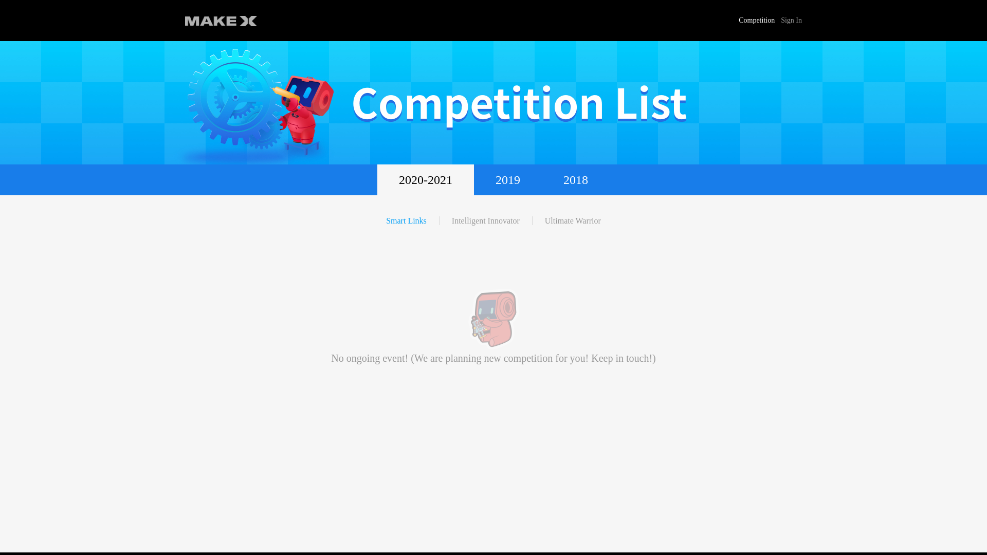  What do you see at coordinates (792, 21) in the screenshot?
I see `Sign In` at bounding box center [792, 21].